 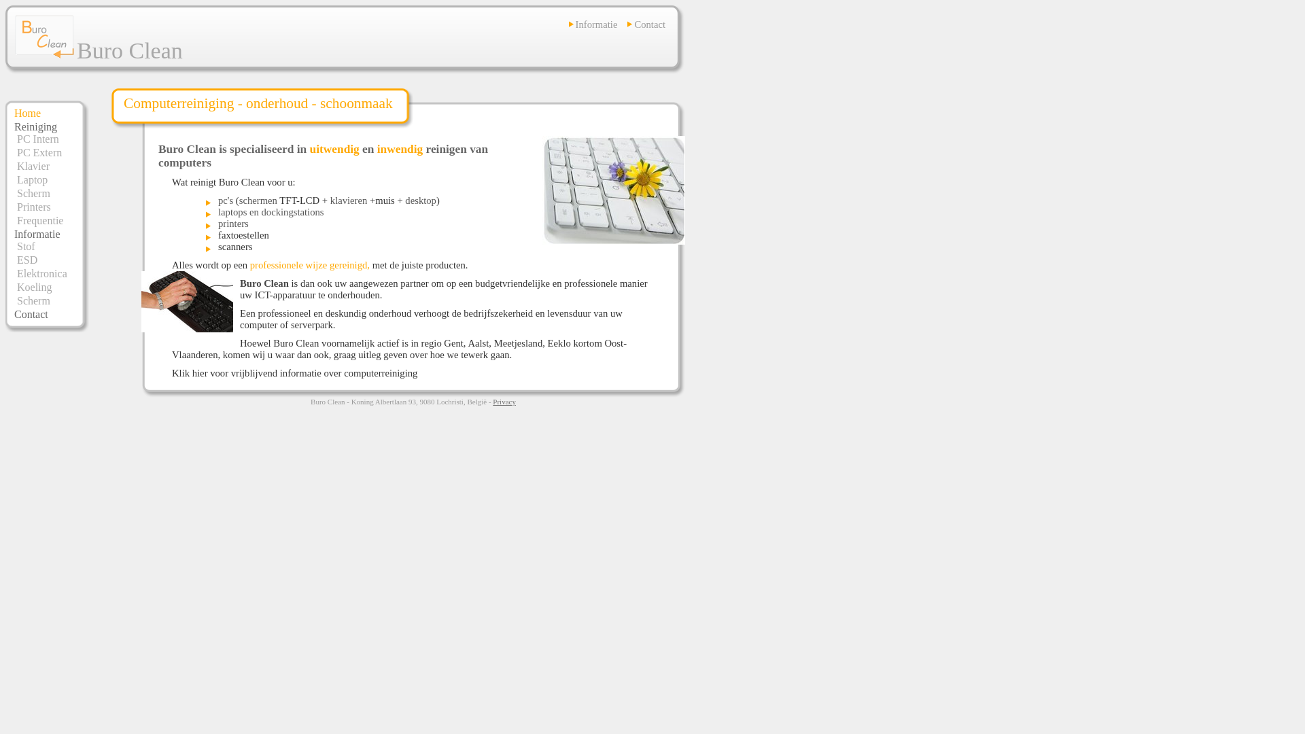 What do you see at coordinates (504, 402) in the screenshot?
I see `Privacy` at bounding box center [504, 402].